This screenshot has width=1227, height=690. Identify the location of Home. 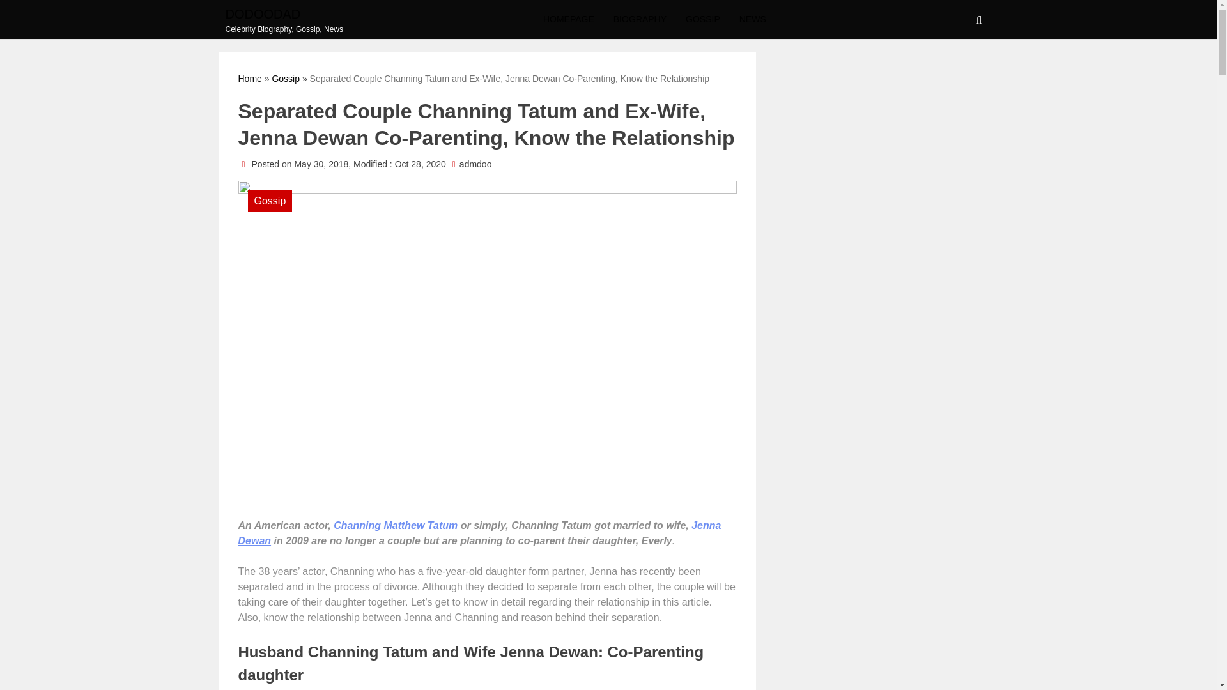
(249, 78).